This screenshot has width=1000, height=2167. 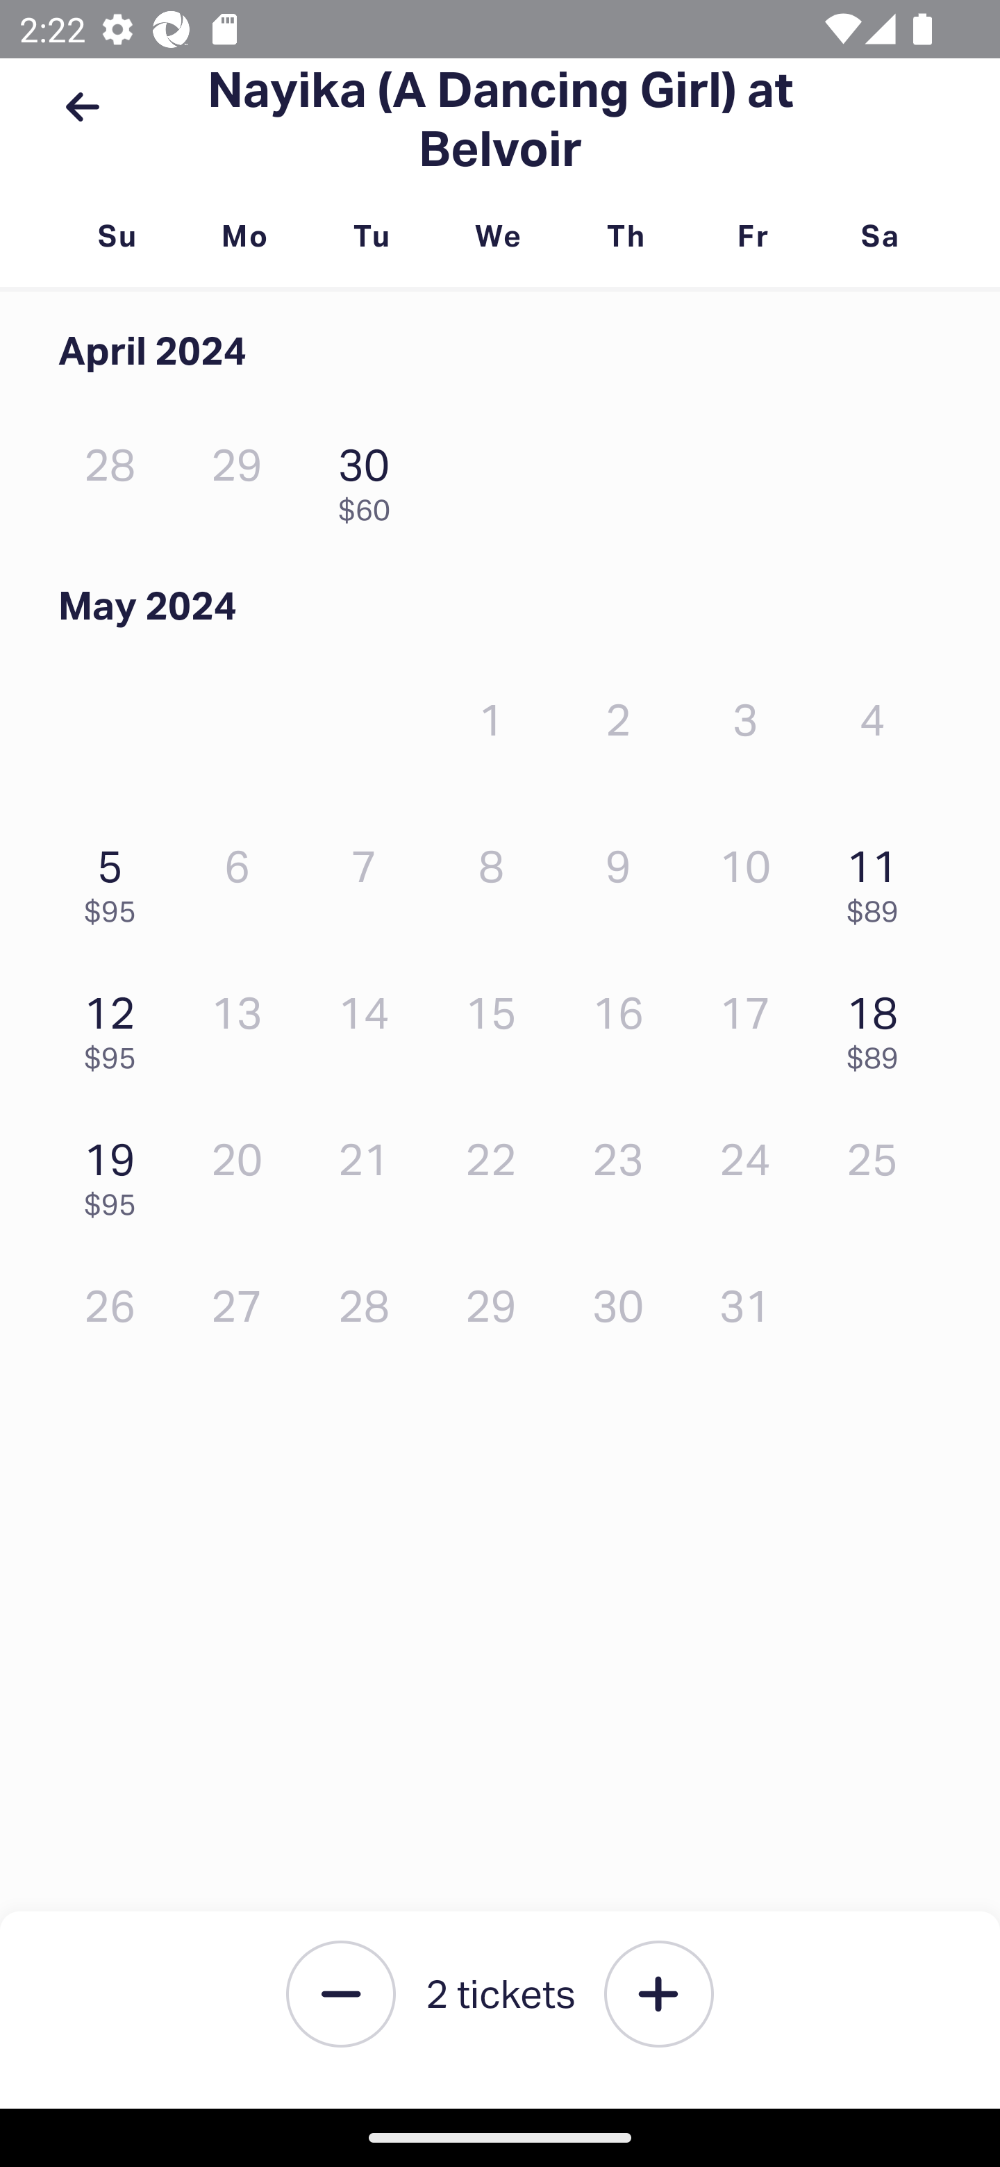 I want to click on back button, so click(x=82, y=107).